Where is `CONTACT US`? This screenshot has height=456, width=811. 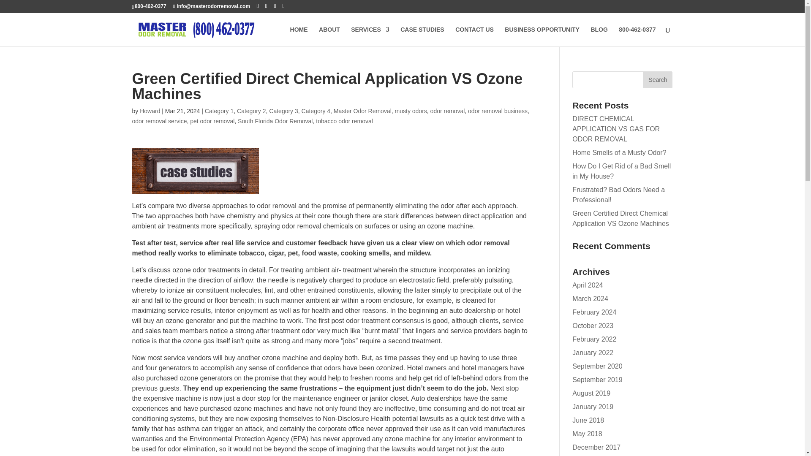
CONTACT US is located at coordinates (474, 36).